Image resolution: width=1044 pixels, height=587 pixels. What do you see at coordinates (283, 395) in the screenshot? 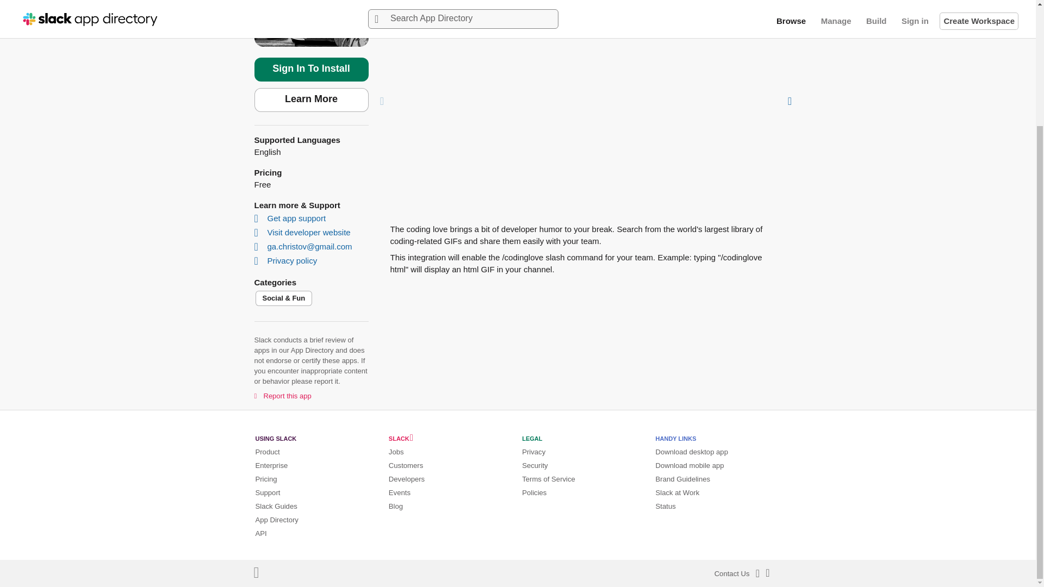
I see `Report this app` at bounding box center [283, 395].